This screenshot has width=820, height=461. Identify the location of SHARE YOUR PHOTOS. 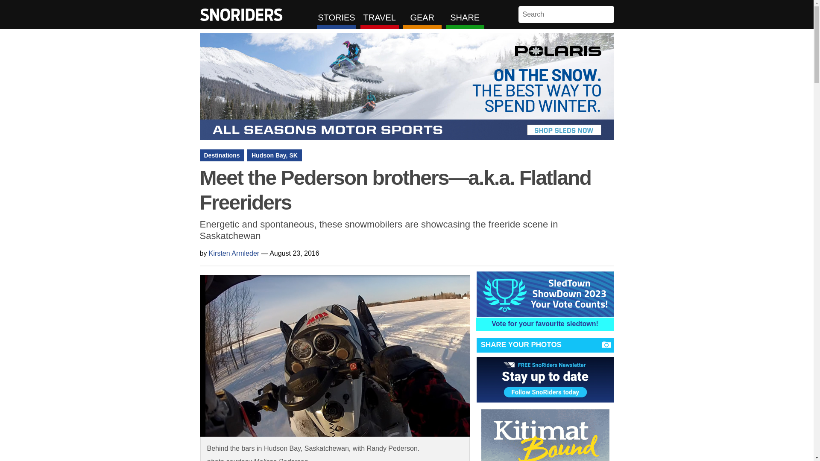
(545, 345).